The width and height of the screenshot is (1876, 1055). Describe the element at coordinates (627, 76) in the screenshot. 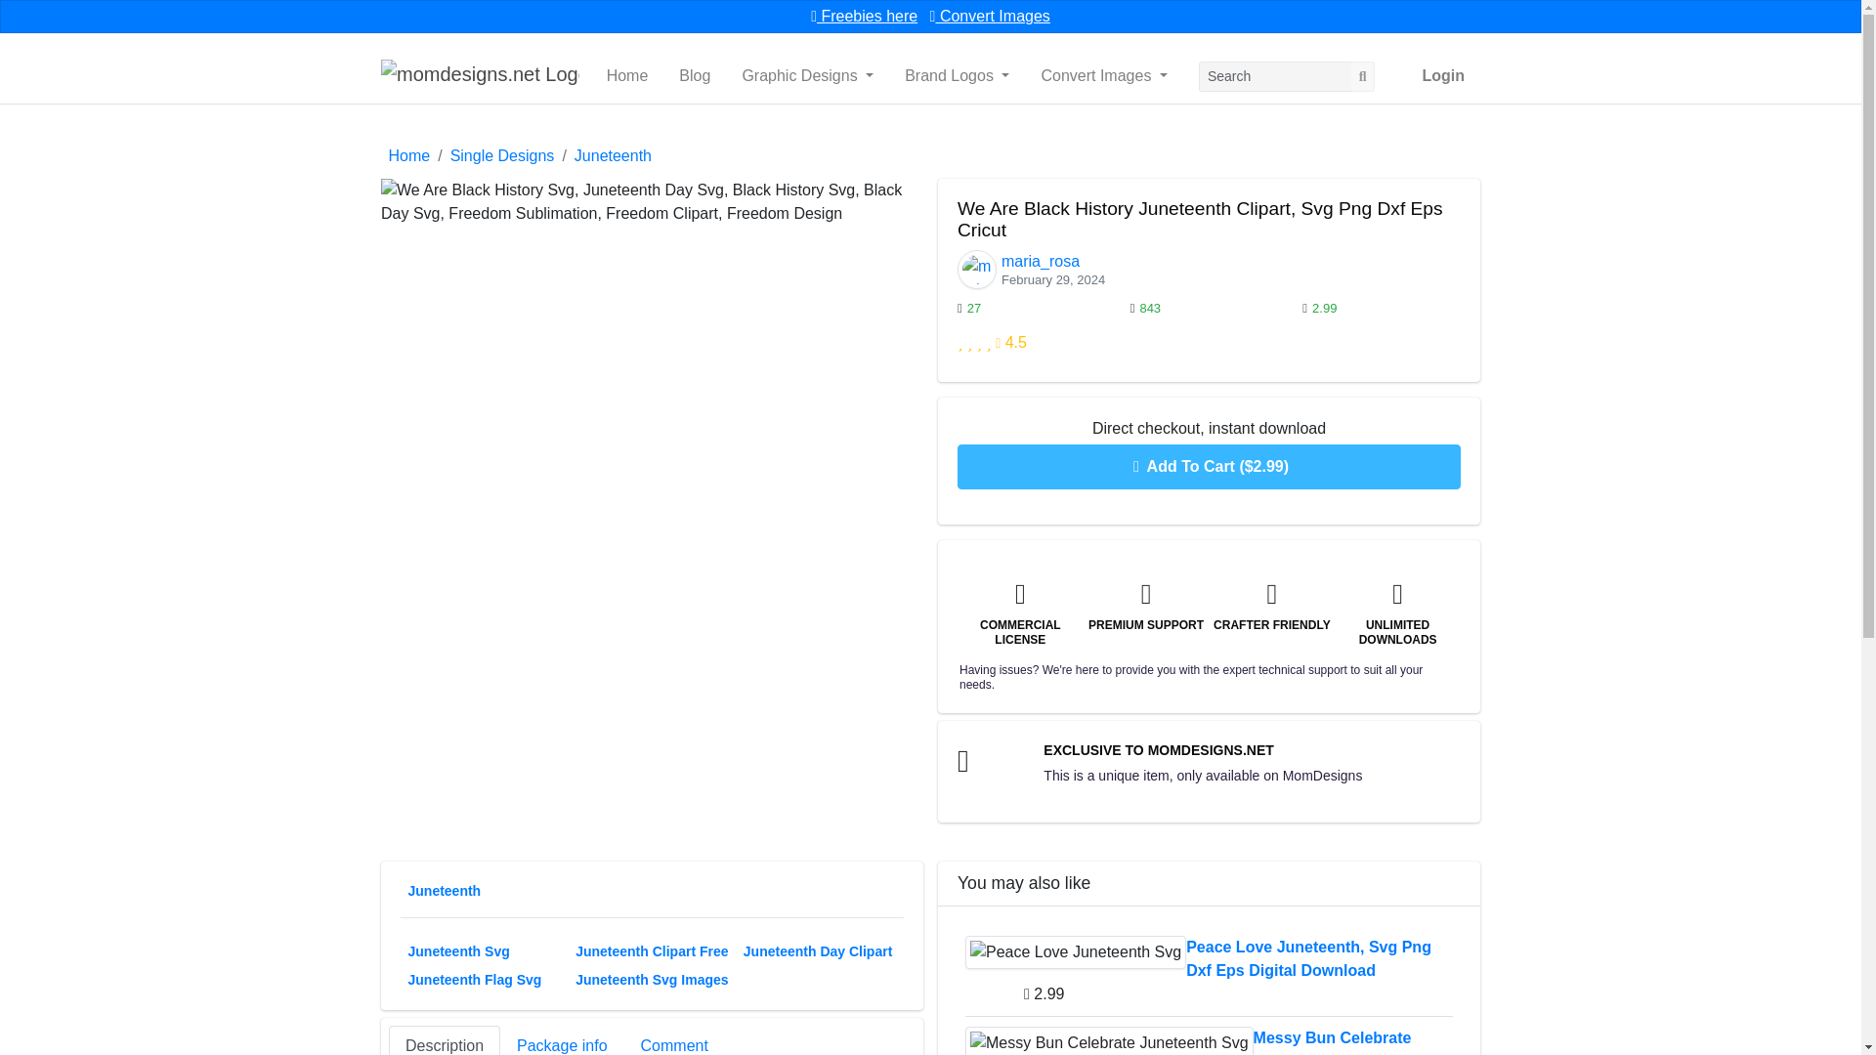

I see `Home` at that location.